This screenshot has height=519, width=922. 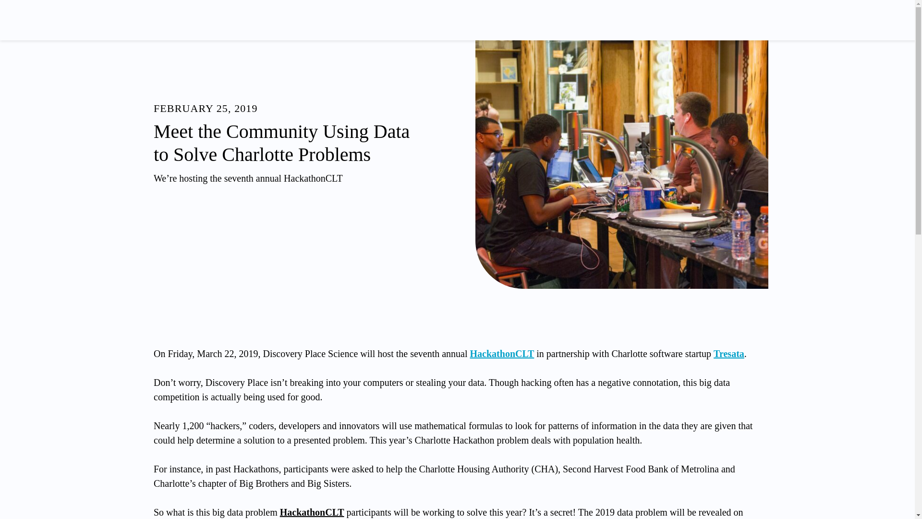 What do you see at coordinates (502, 354) in the screenshot?
I see `HackathonCLT` at bounding box center [502, 354].